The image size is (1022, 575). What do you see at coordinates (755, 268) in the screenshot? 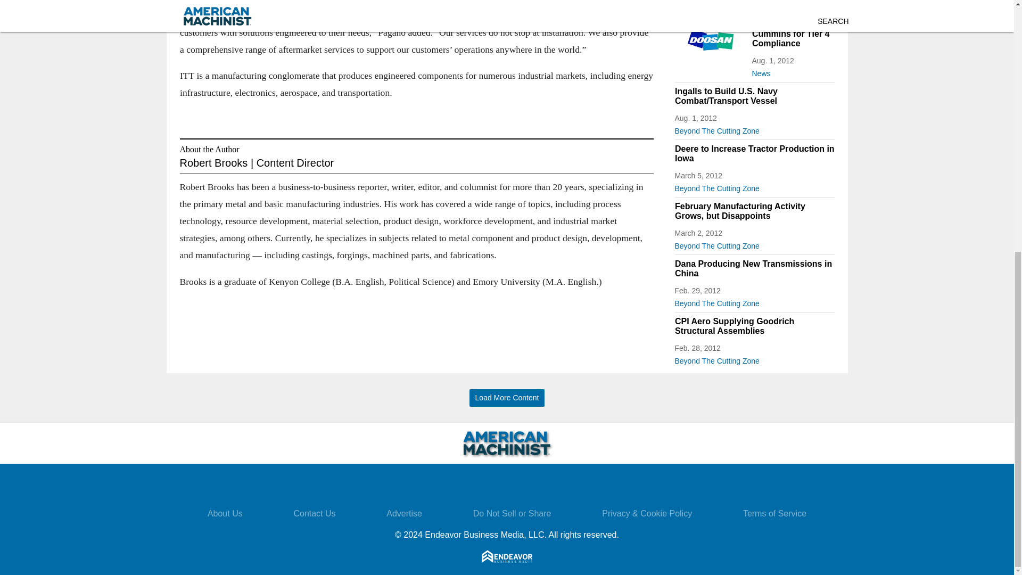
I see `Dana Producing New Transmissions in China` at bounding box center [755, 268].